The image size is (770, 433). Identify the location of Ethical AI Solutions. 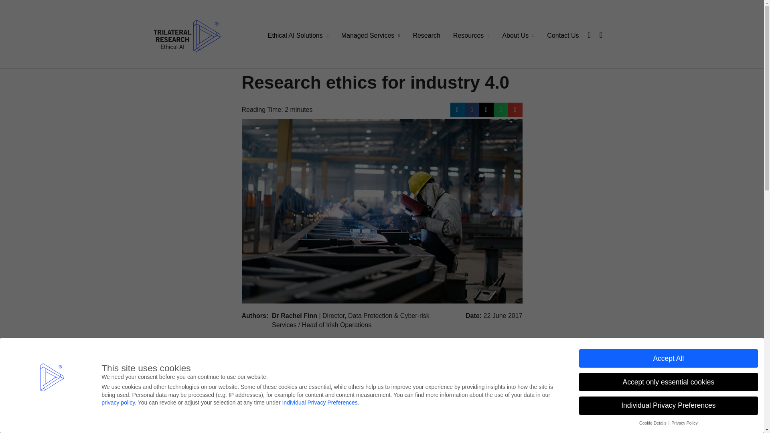
(298, 35).